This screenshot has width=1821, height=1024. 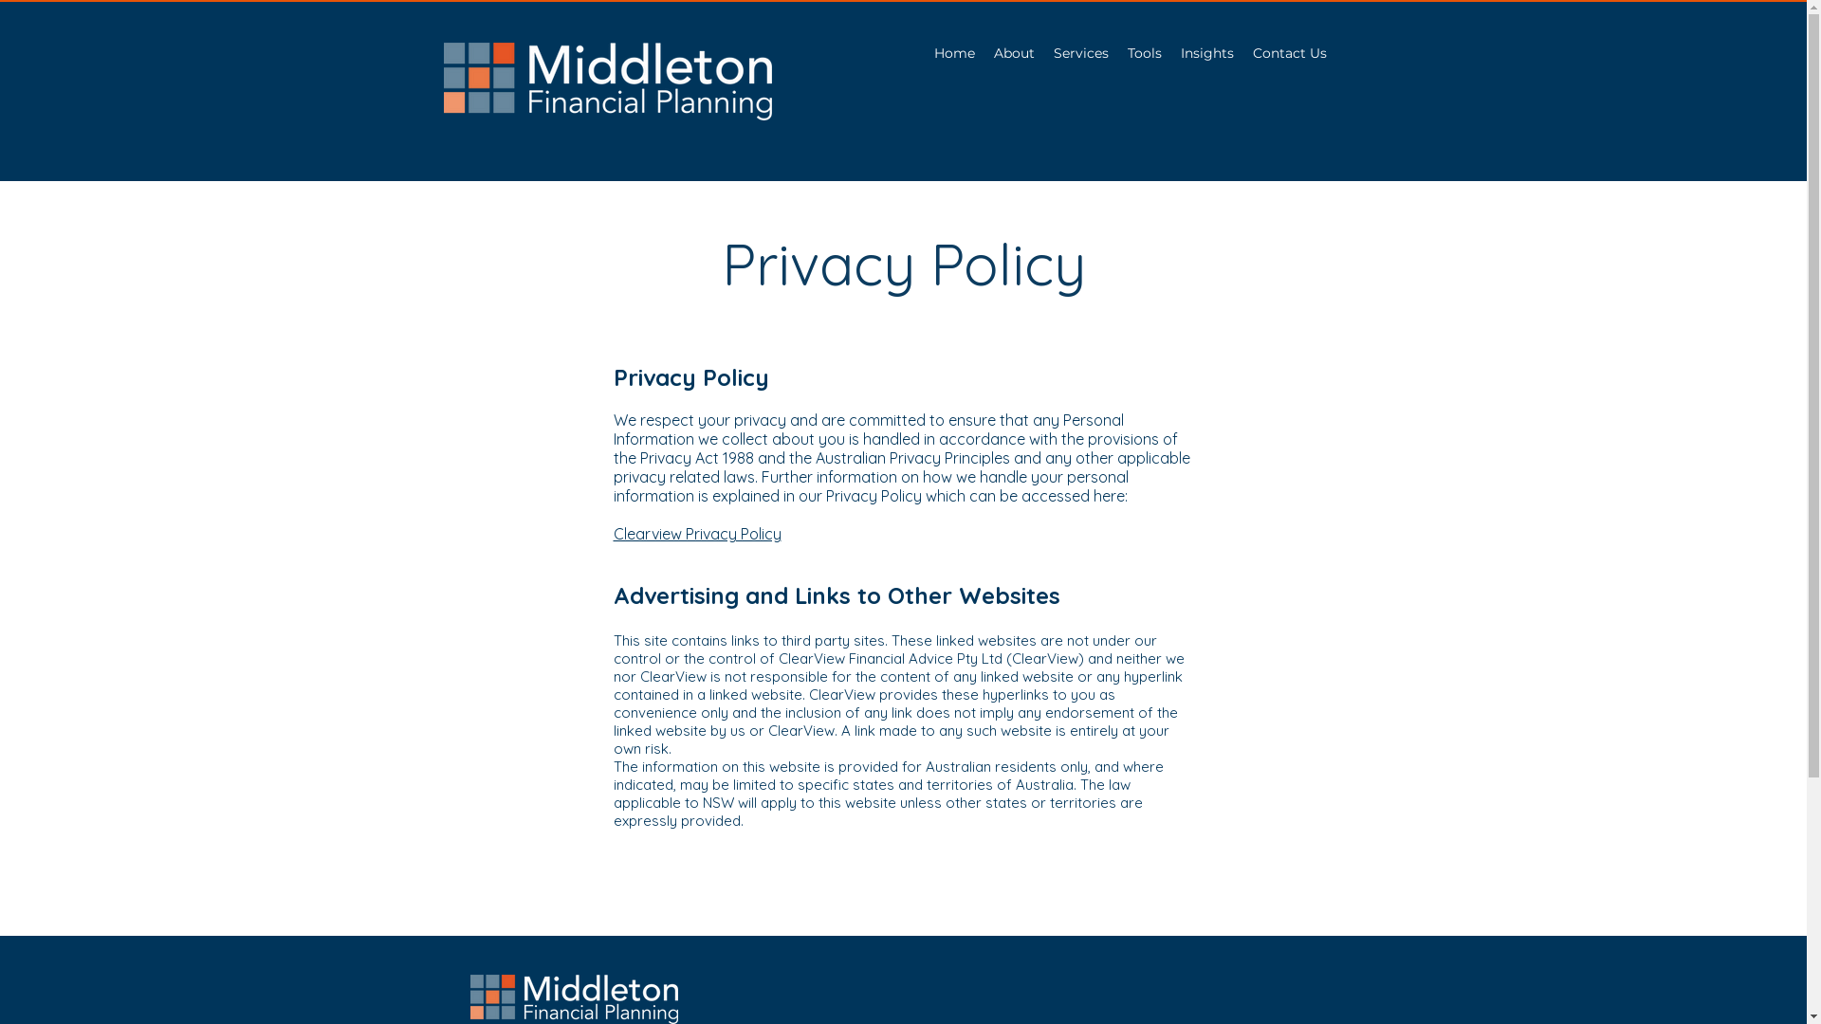 I want to click on Clearview Privacy Policy, so click(x=696, y=534).